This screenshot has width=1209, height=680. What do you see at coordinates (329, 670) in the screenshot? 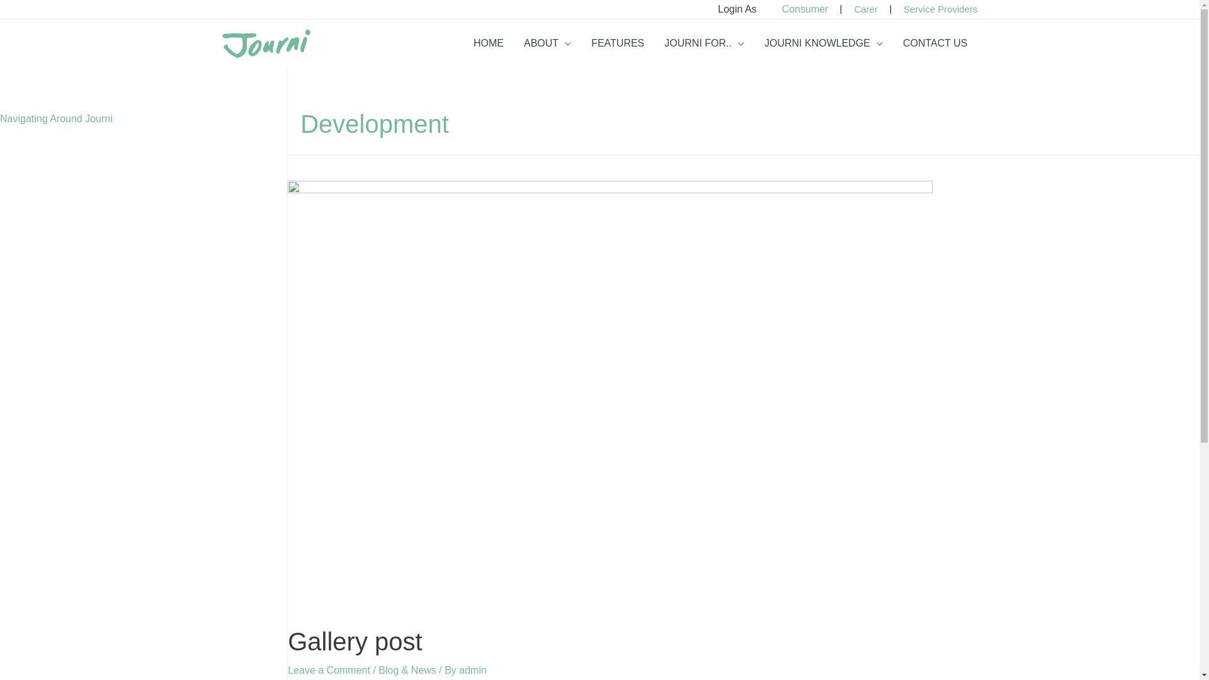
I see `Leave a Comment` at bounding box center [329, 670].